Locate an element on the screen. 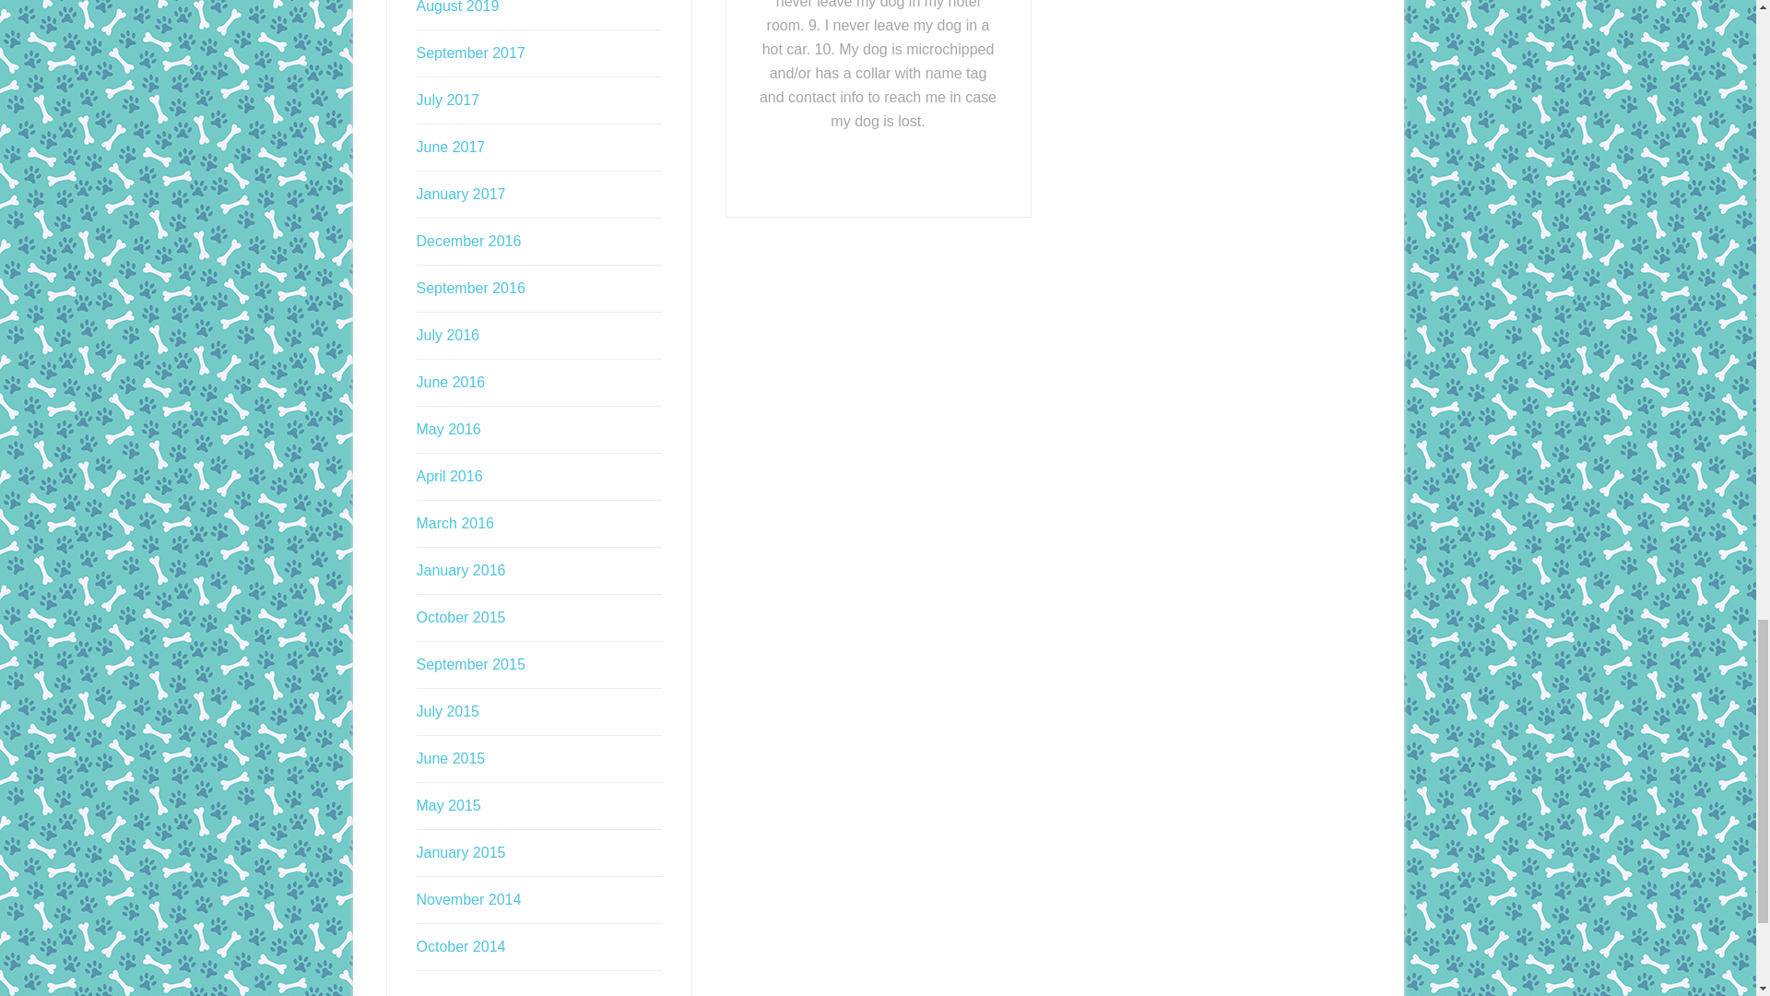 The height and width of the screenshot is (996, 1770). May 2016 is located at coordinates (448, 429).